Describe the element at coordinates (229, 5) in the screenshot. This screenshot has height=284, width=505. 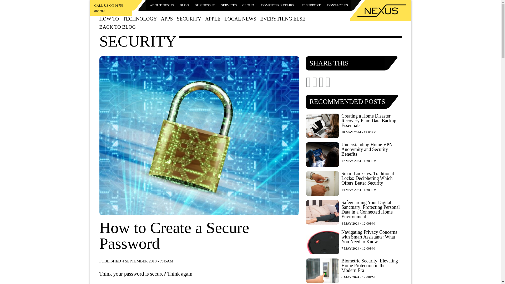
I see `SERVICES` at that location.